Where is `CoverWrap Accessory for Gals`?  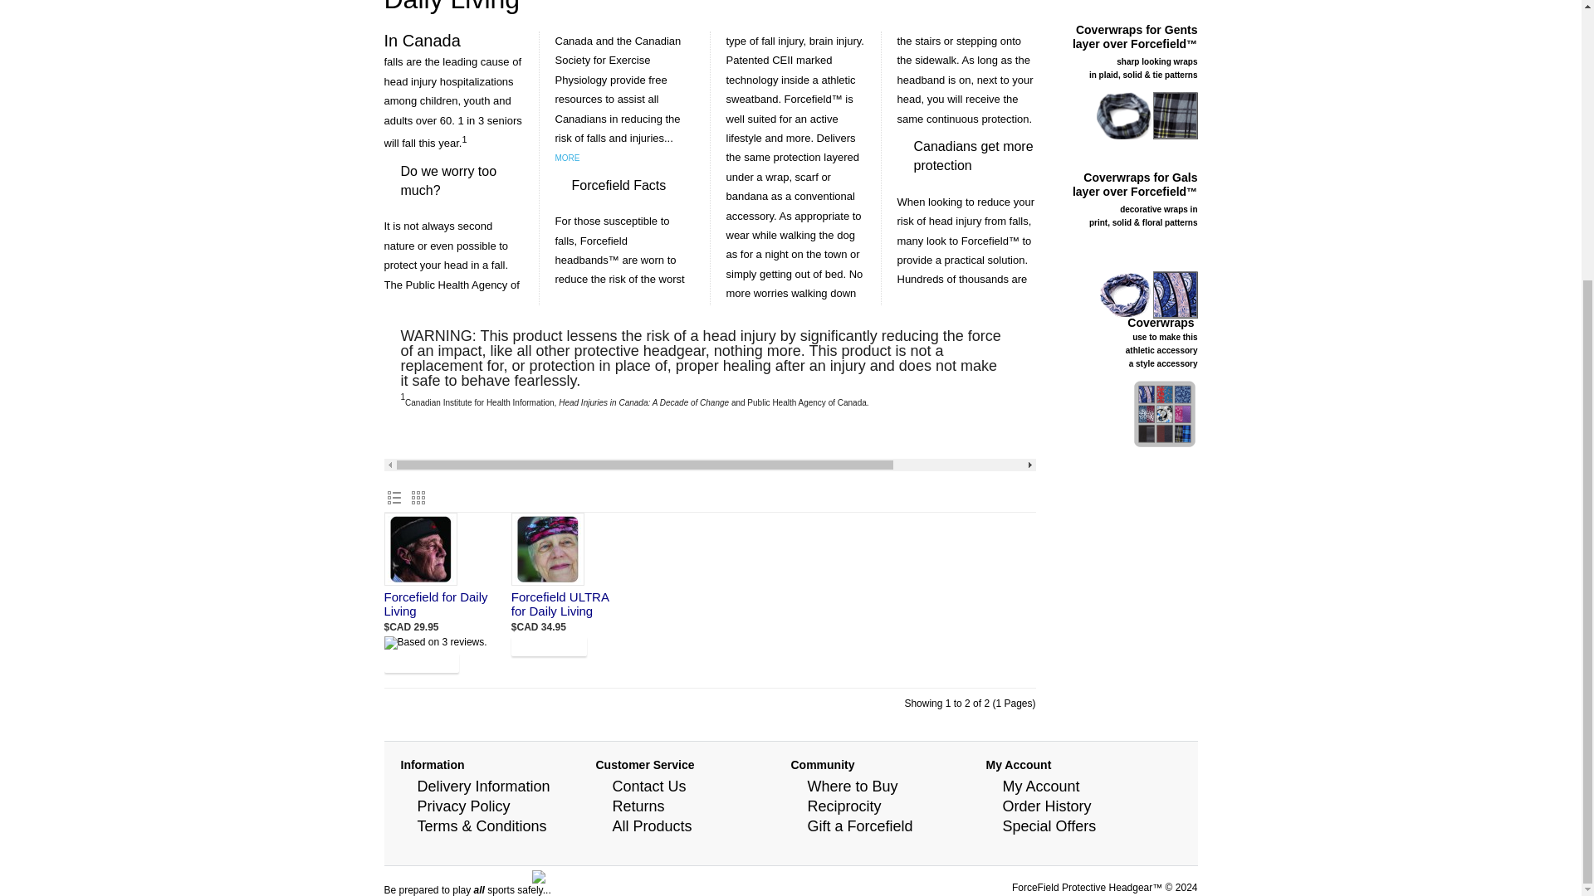 CoverWrap Accessory for Gals is located at coordinates (1146, 295).